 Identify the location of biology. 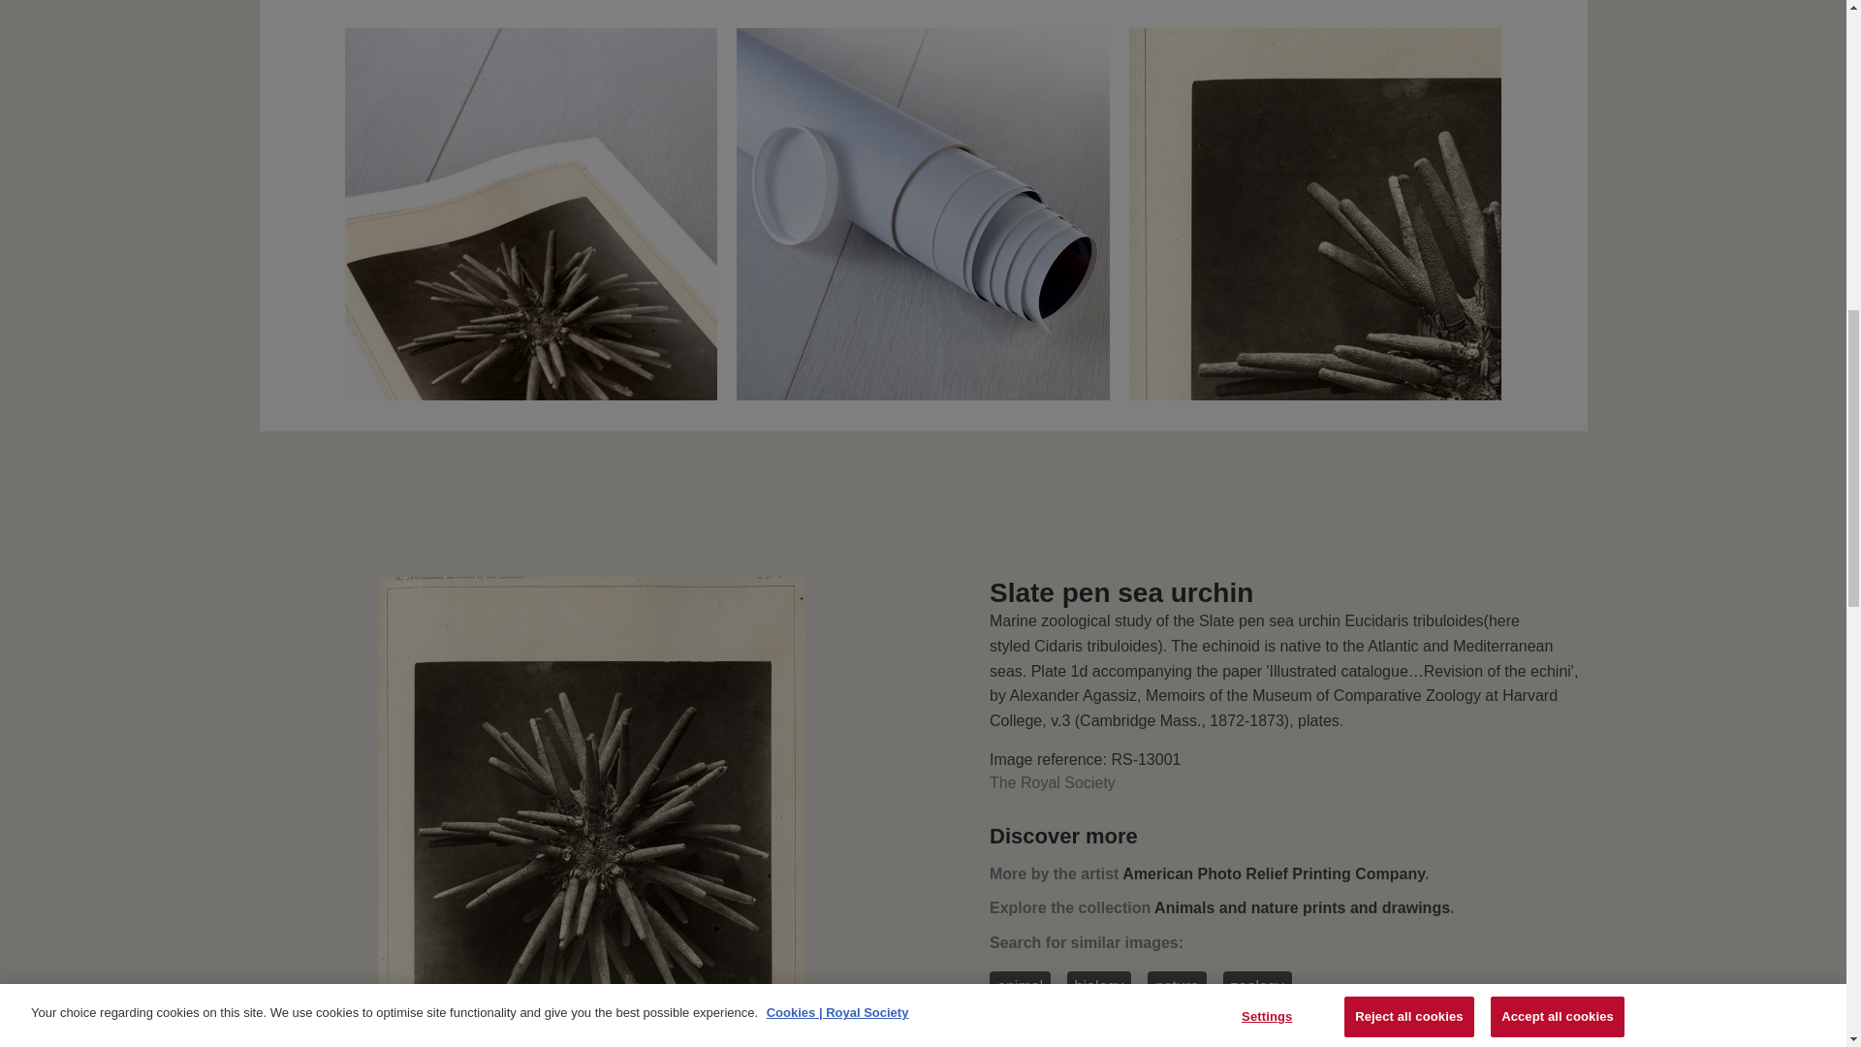
(1099, 986).